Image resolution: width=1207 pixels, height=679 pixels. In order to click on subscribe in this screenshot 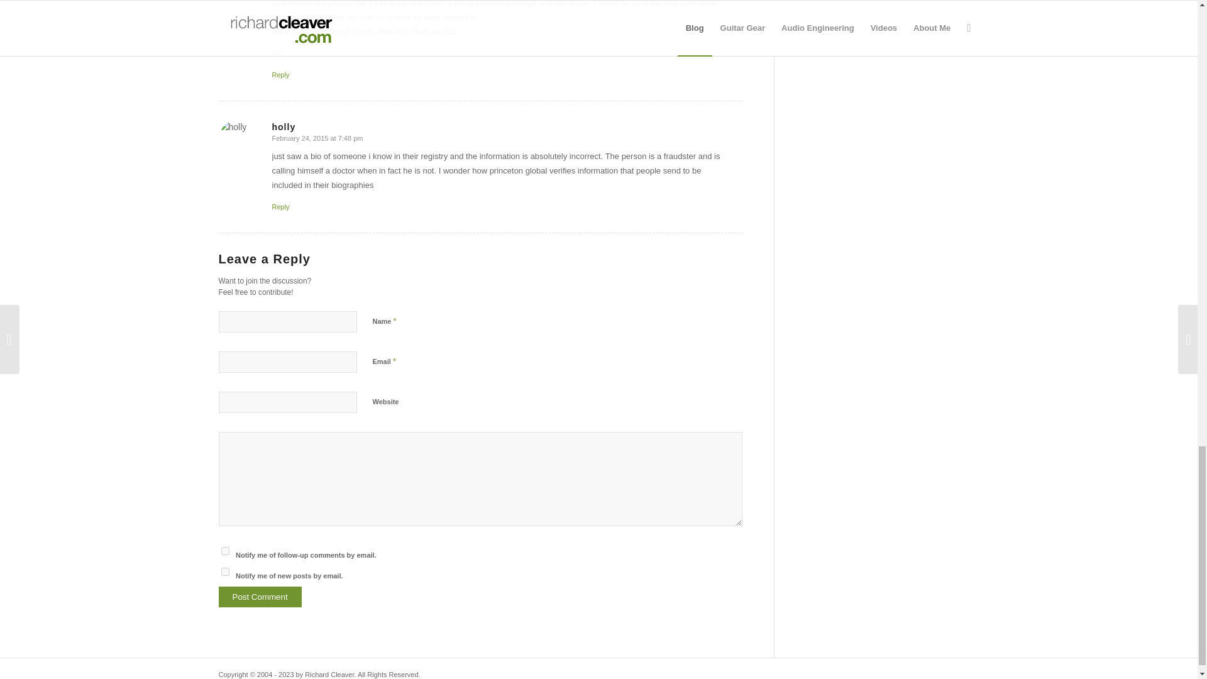, I will do `click(225, 551)`.